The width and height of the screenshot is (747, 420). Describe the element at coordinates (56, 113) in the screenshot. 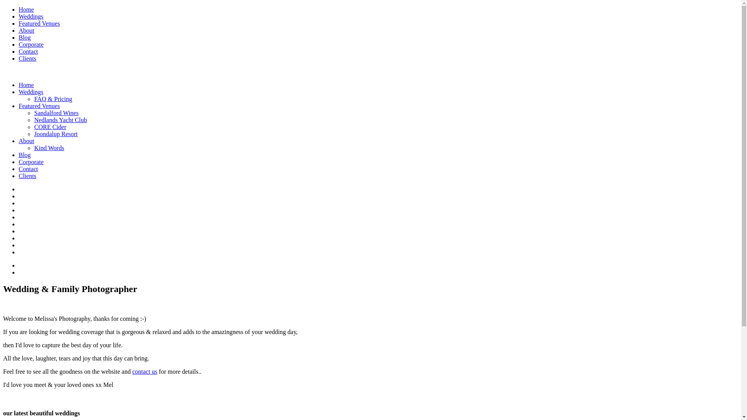

I see `Sandalford Wines` at that location.